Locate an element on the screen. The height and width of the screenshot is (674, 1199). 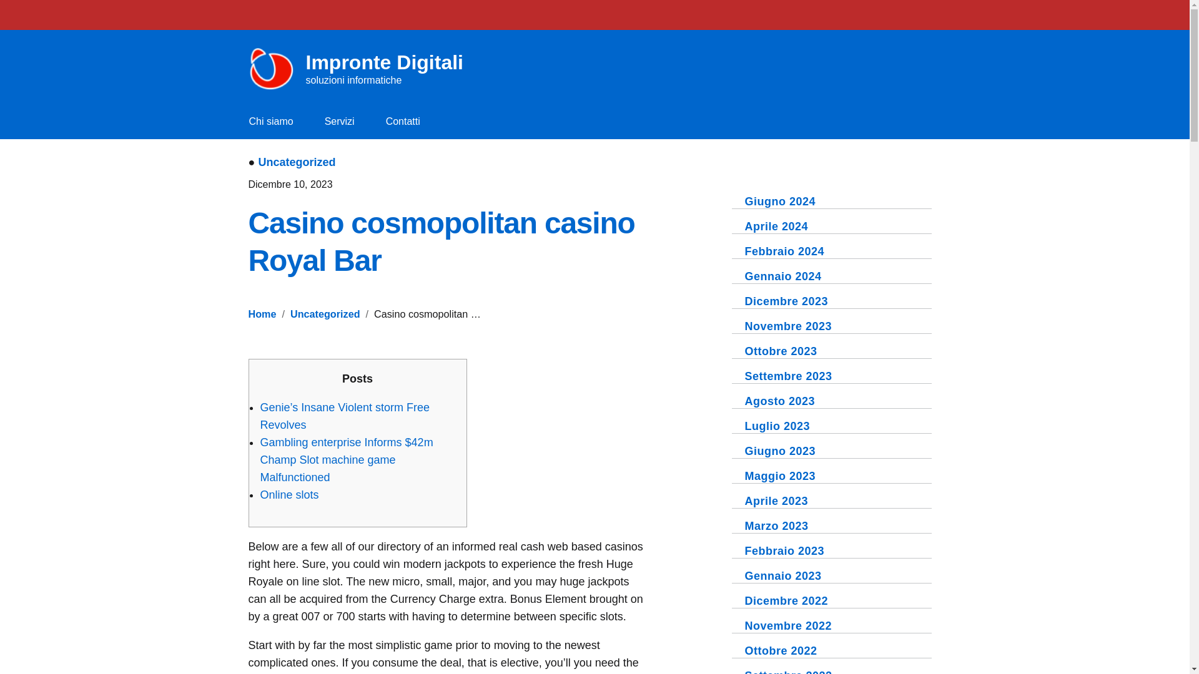
Ottobre 2023 is located at coordinates (779, 401).